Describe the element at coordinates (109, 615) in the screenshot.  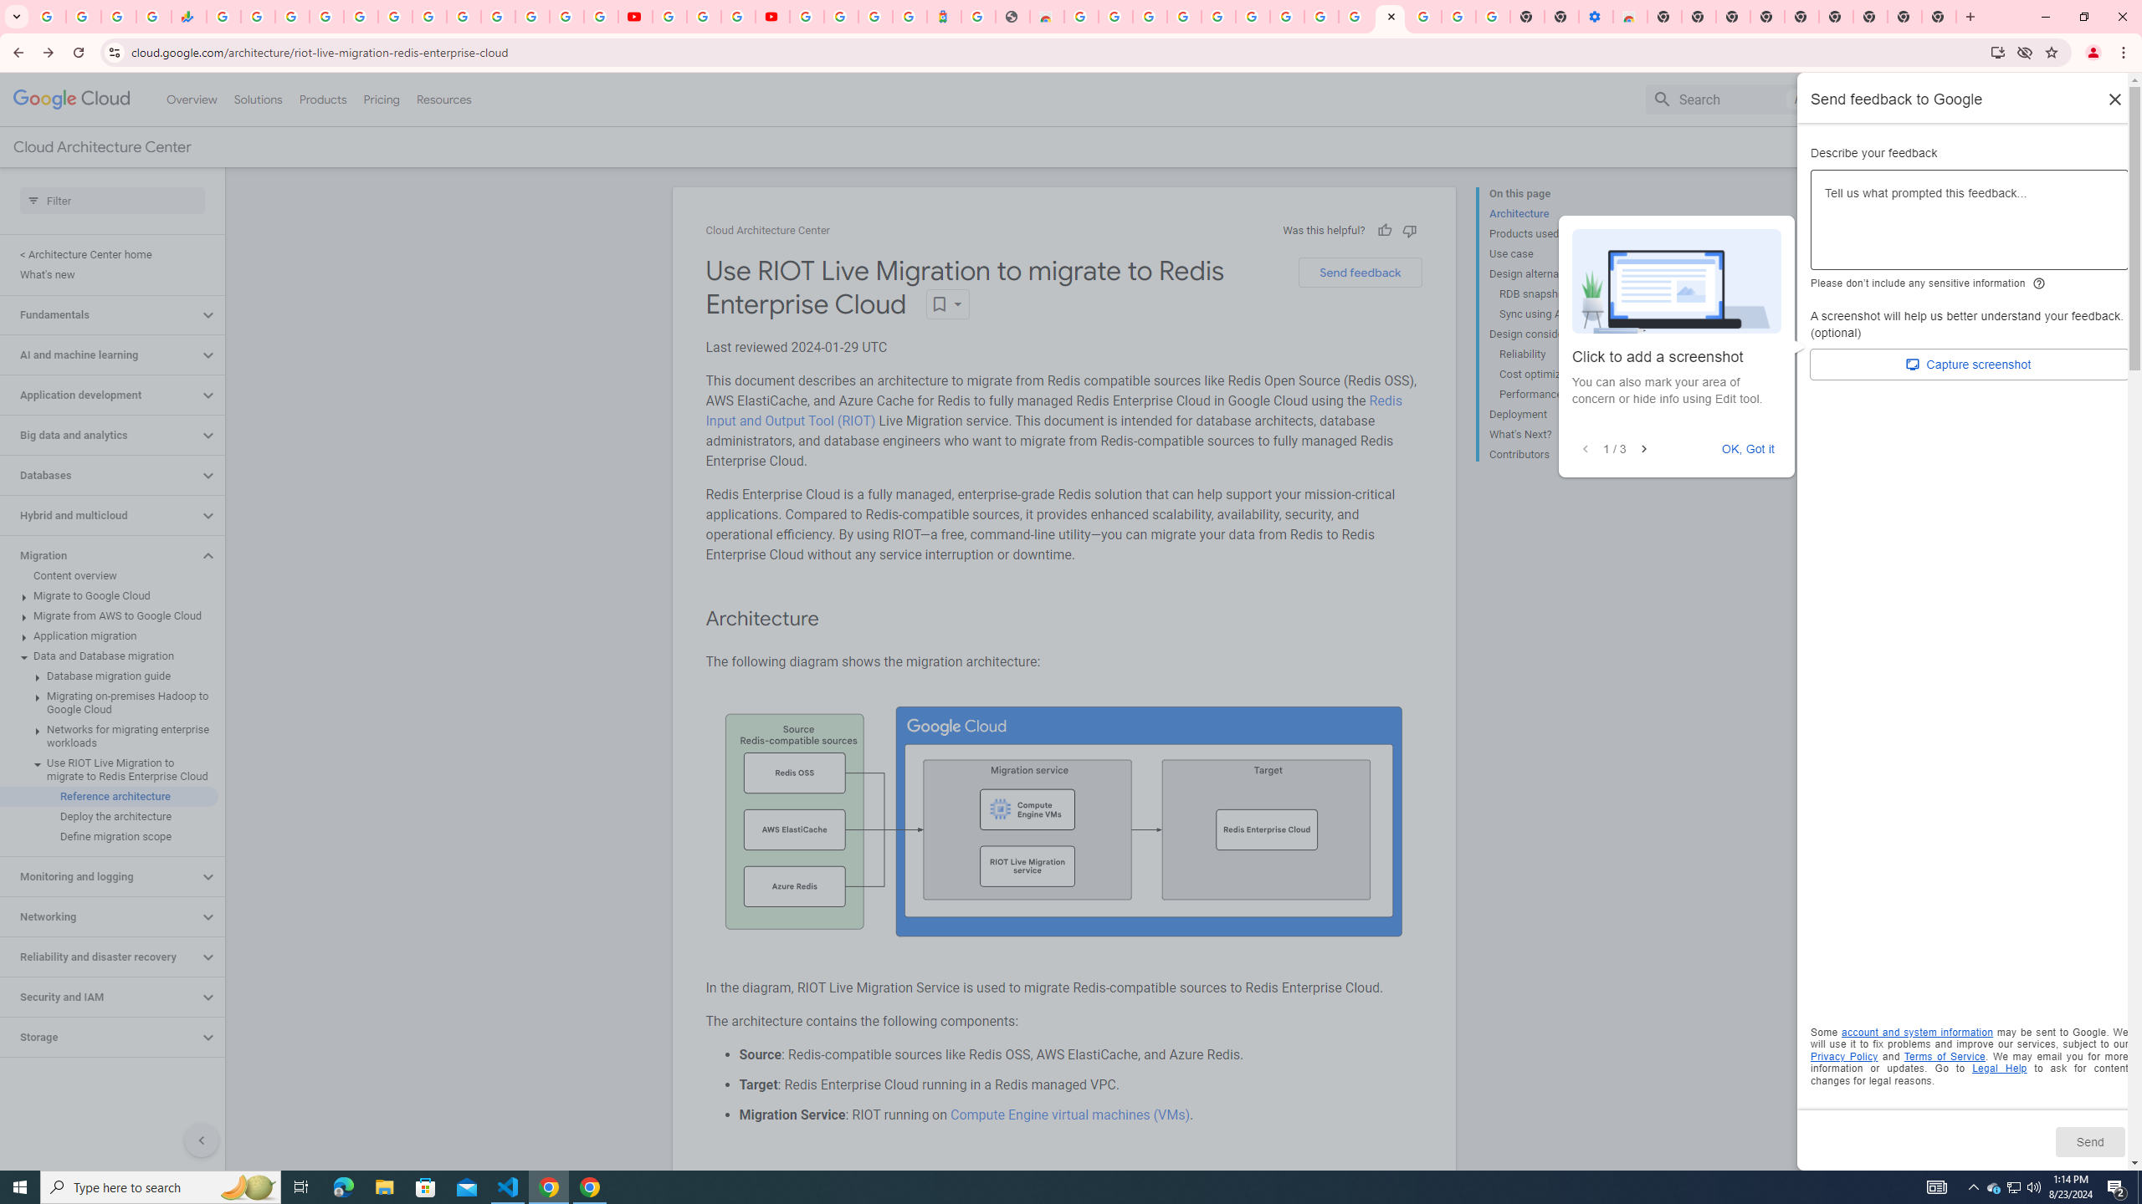
I see `Migrate from AWS to Google Cloud` at that location.